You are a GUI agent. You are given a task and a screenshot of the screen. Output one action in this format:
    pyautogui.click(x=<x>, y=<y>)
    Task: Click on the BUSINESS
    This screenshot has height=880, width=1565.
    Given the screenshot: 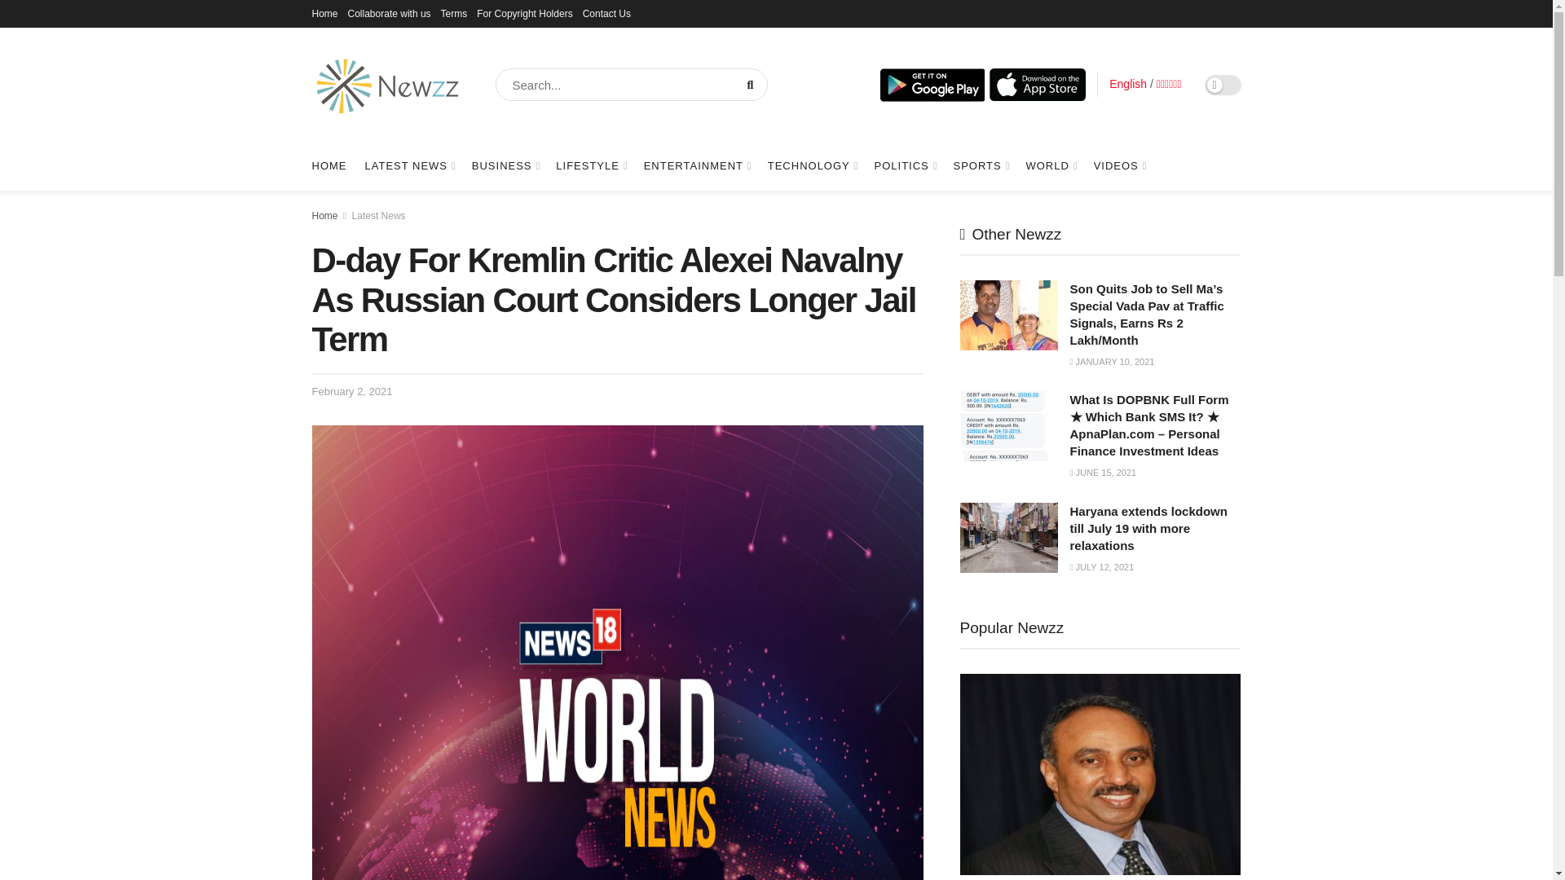 What is the action you would take?
    pyautogui.click(x=505, y=166)
    